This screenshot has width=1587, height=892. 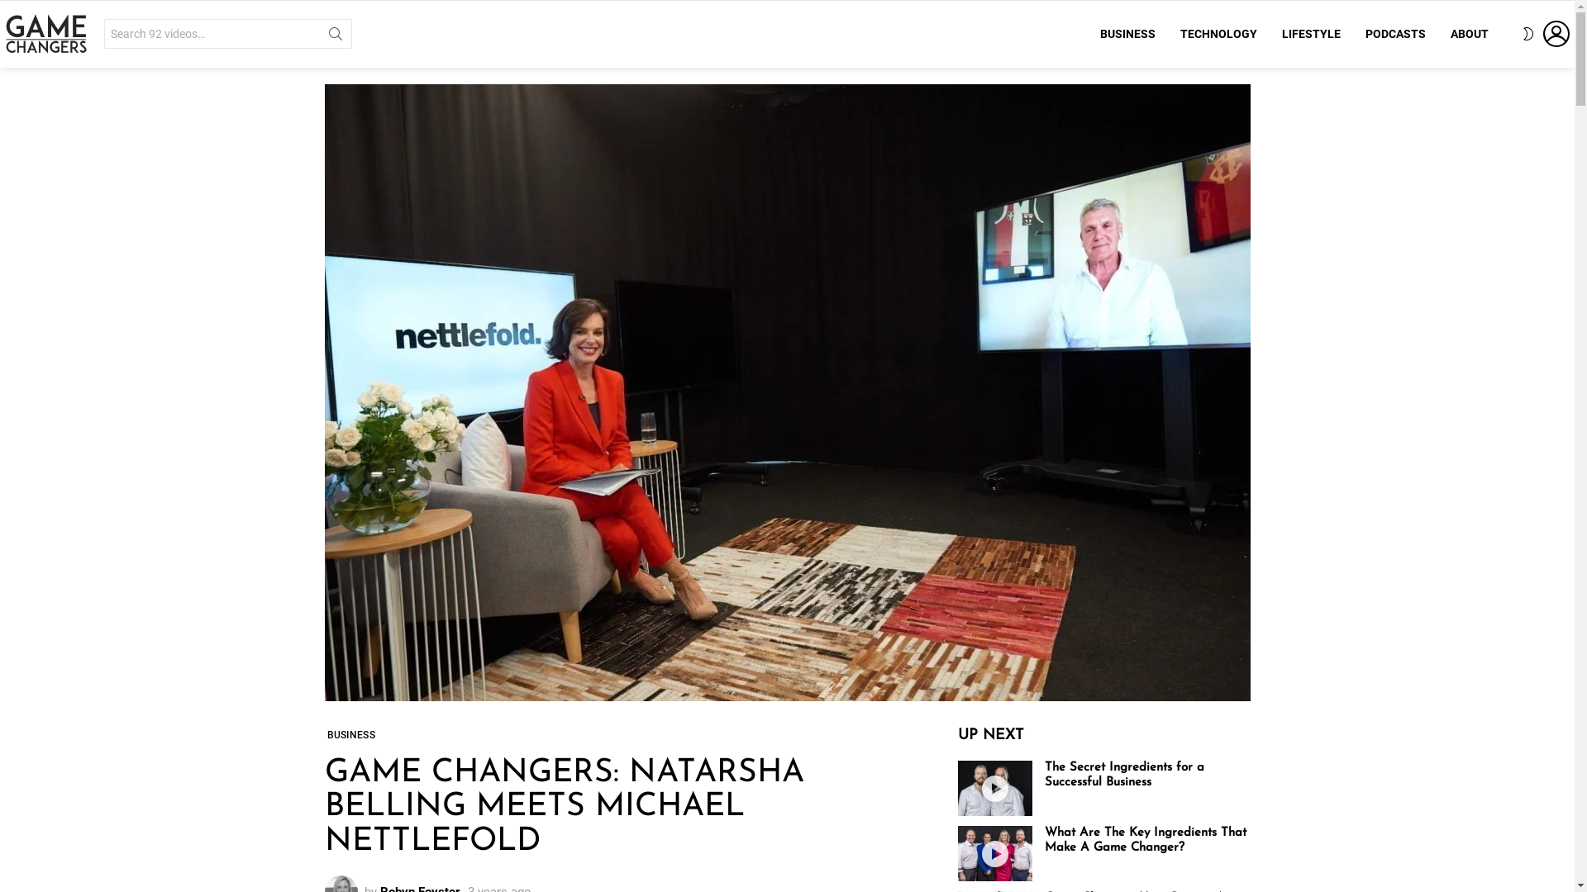 What do you see at coordinates (1127, 34) in the screenshot?
I see `BUSINESS` at bounding box center [1127, 34].